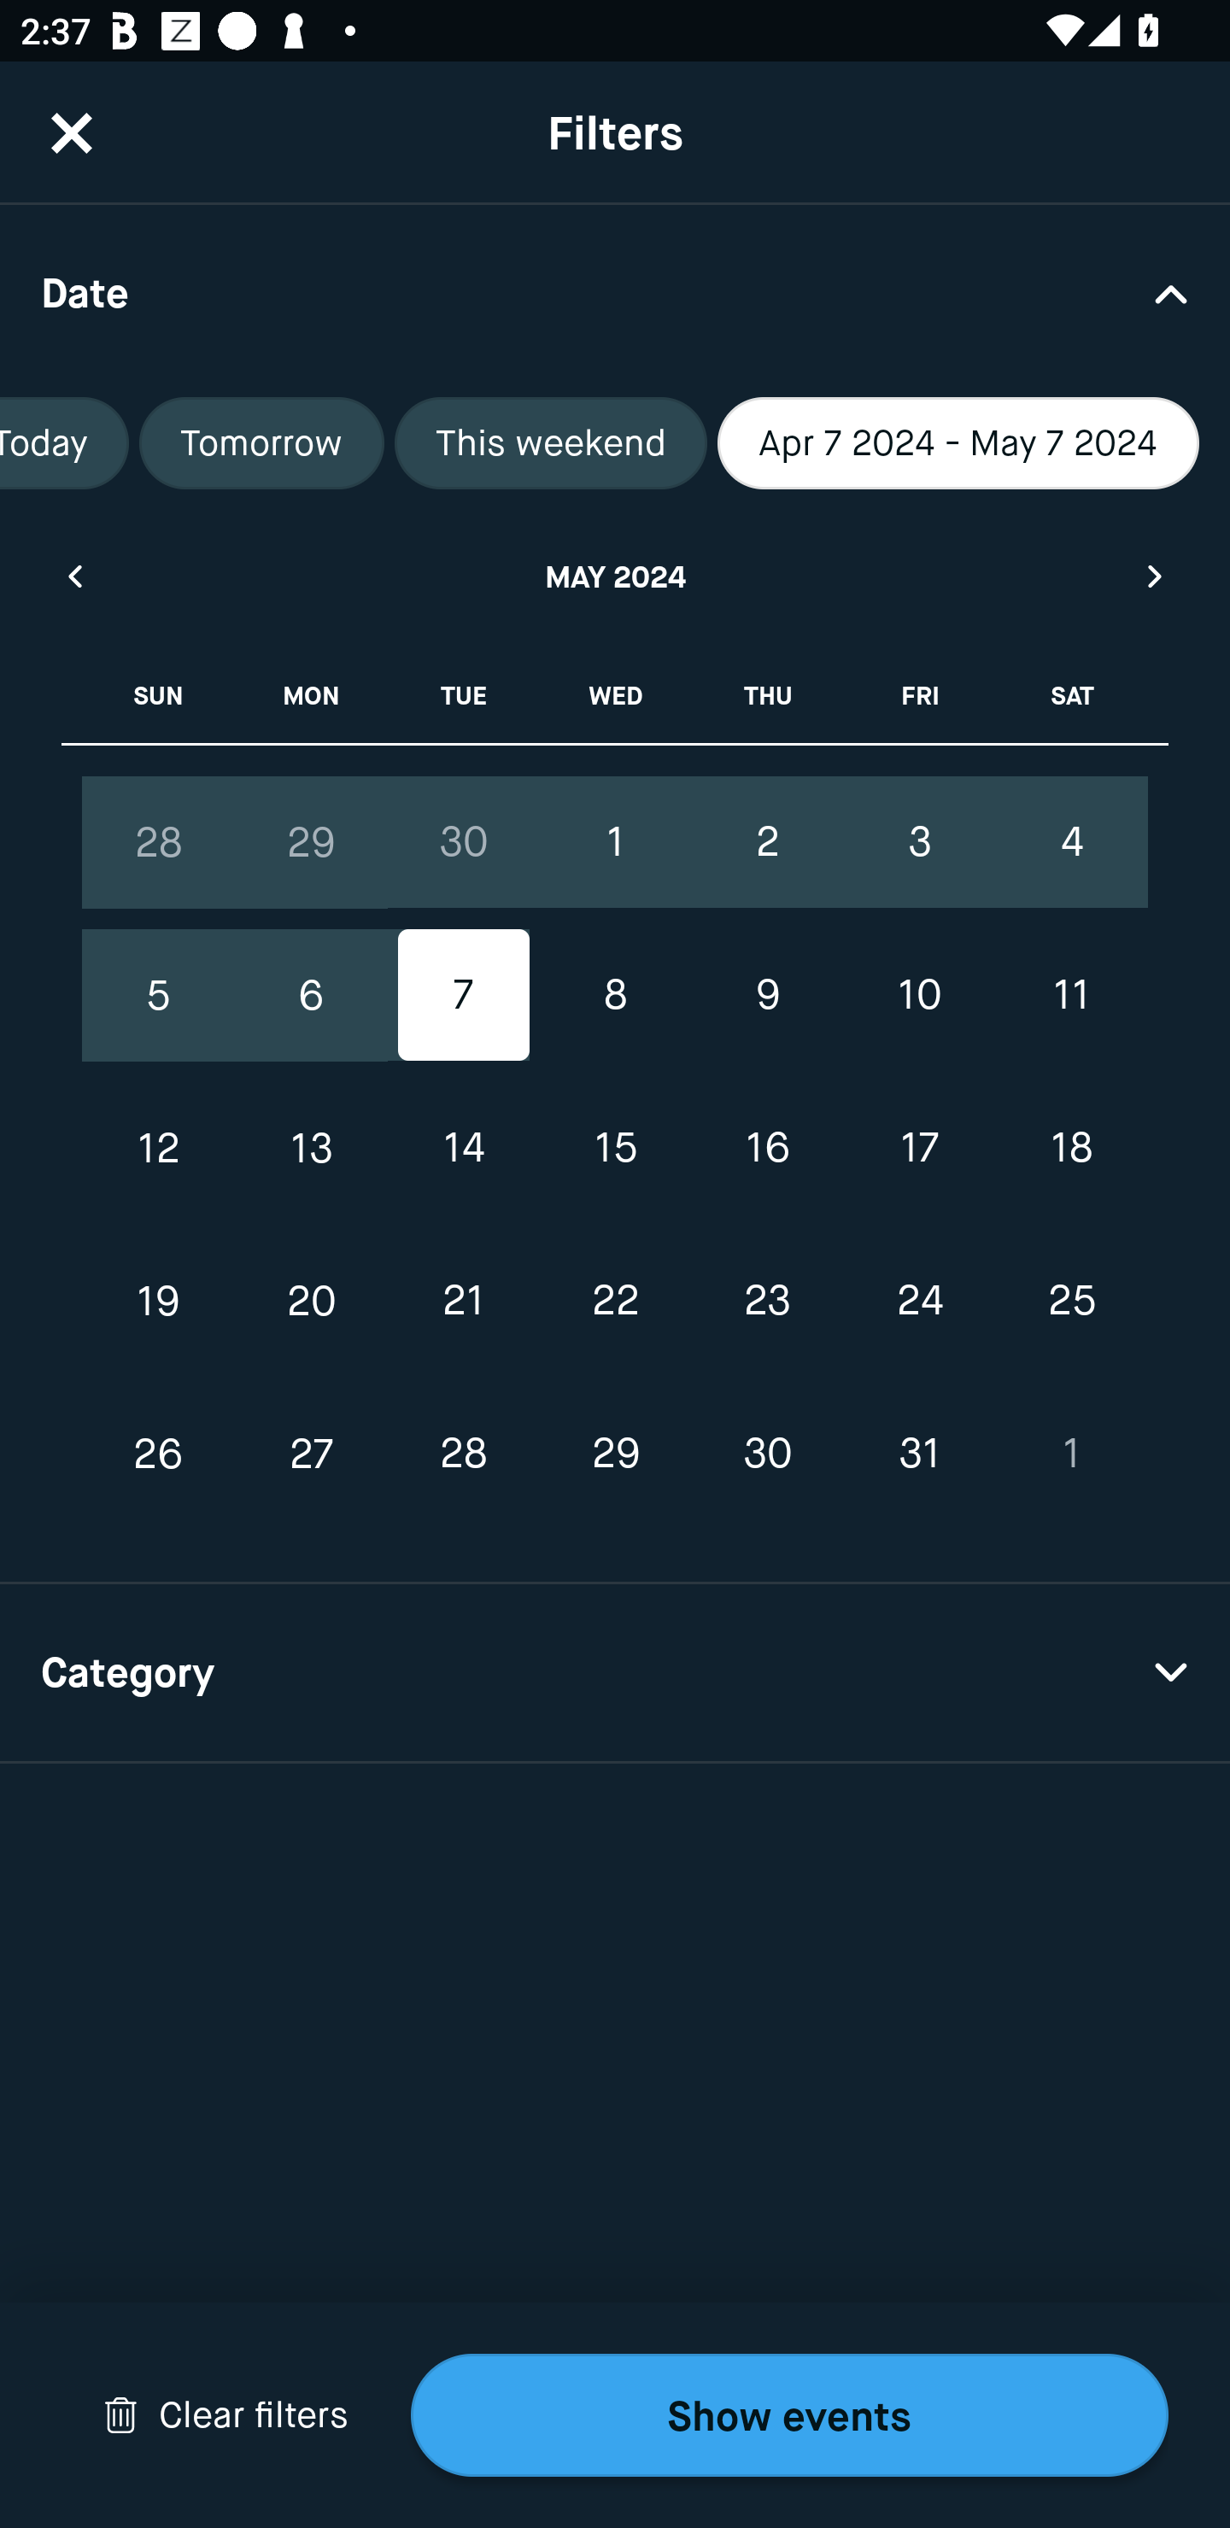 This screenshot has width=1230, height=2528. Describe the element at coordinates (919, 1300) in the screenshot. I see `24` at that location.